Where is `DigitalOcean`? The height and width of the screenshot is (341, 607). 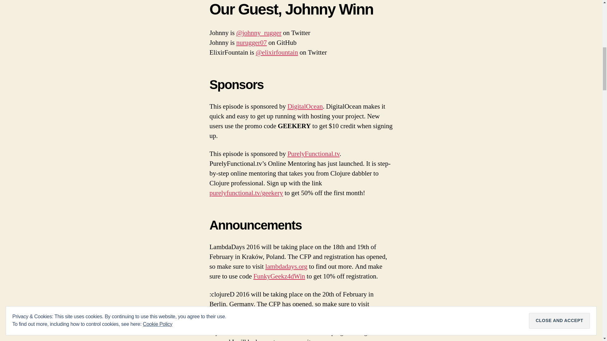 DigitalOcean is located at coordinates (305, 107).